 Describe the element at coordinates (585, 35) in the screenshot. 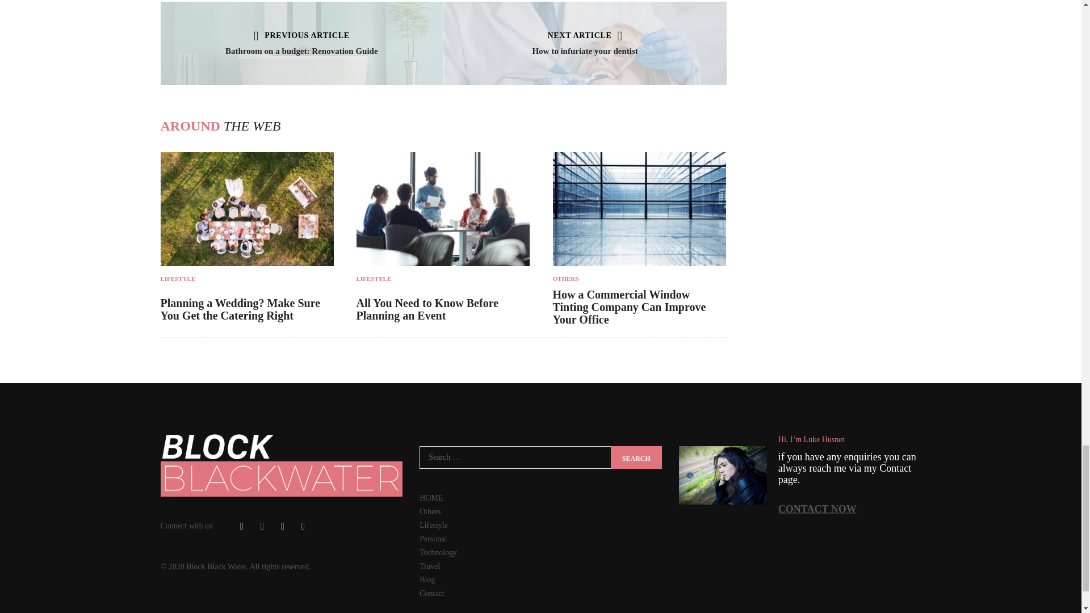

I see `NEXT ARTICLE` at that location.